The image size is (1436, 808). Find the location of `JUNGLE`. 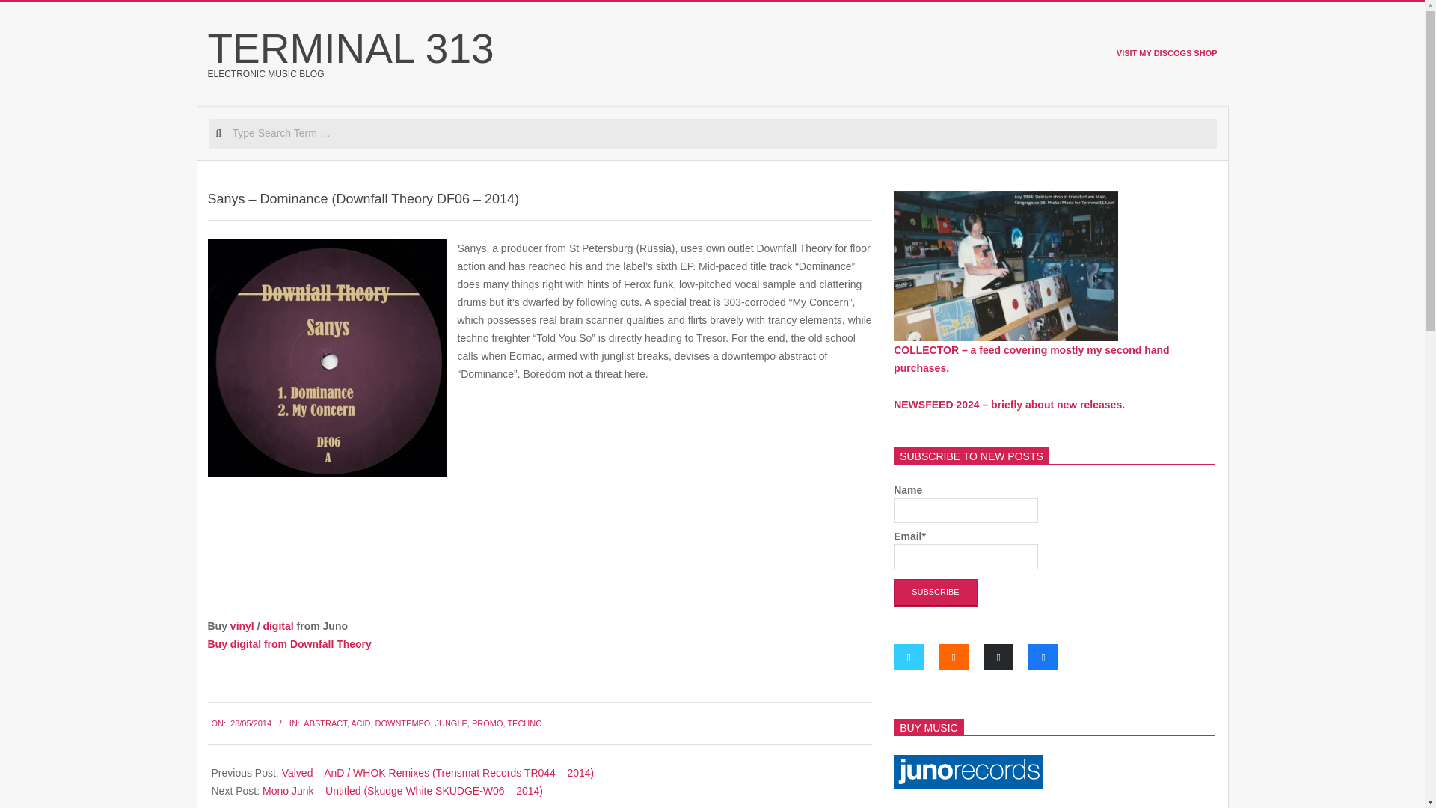

JUNGLE is located at coordinates (451, 723).